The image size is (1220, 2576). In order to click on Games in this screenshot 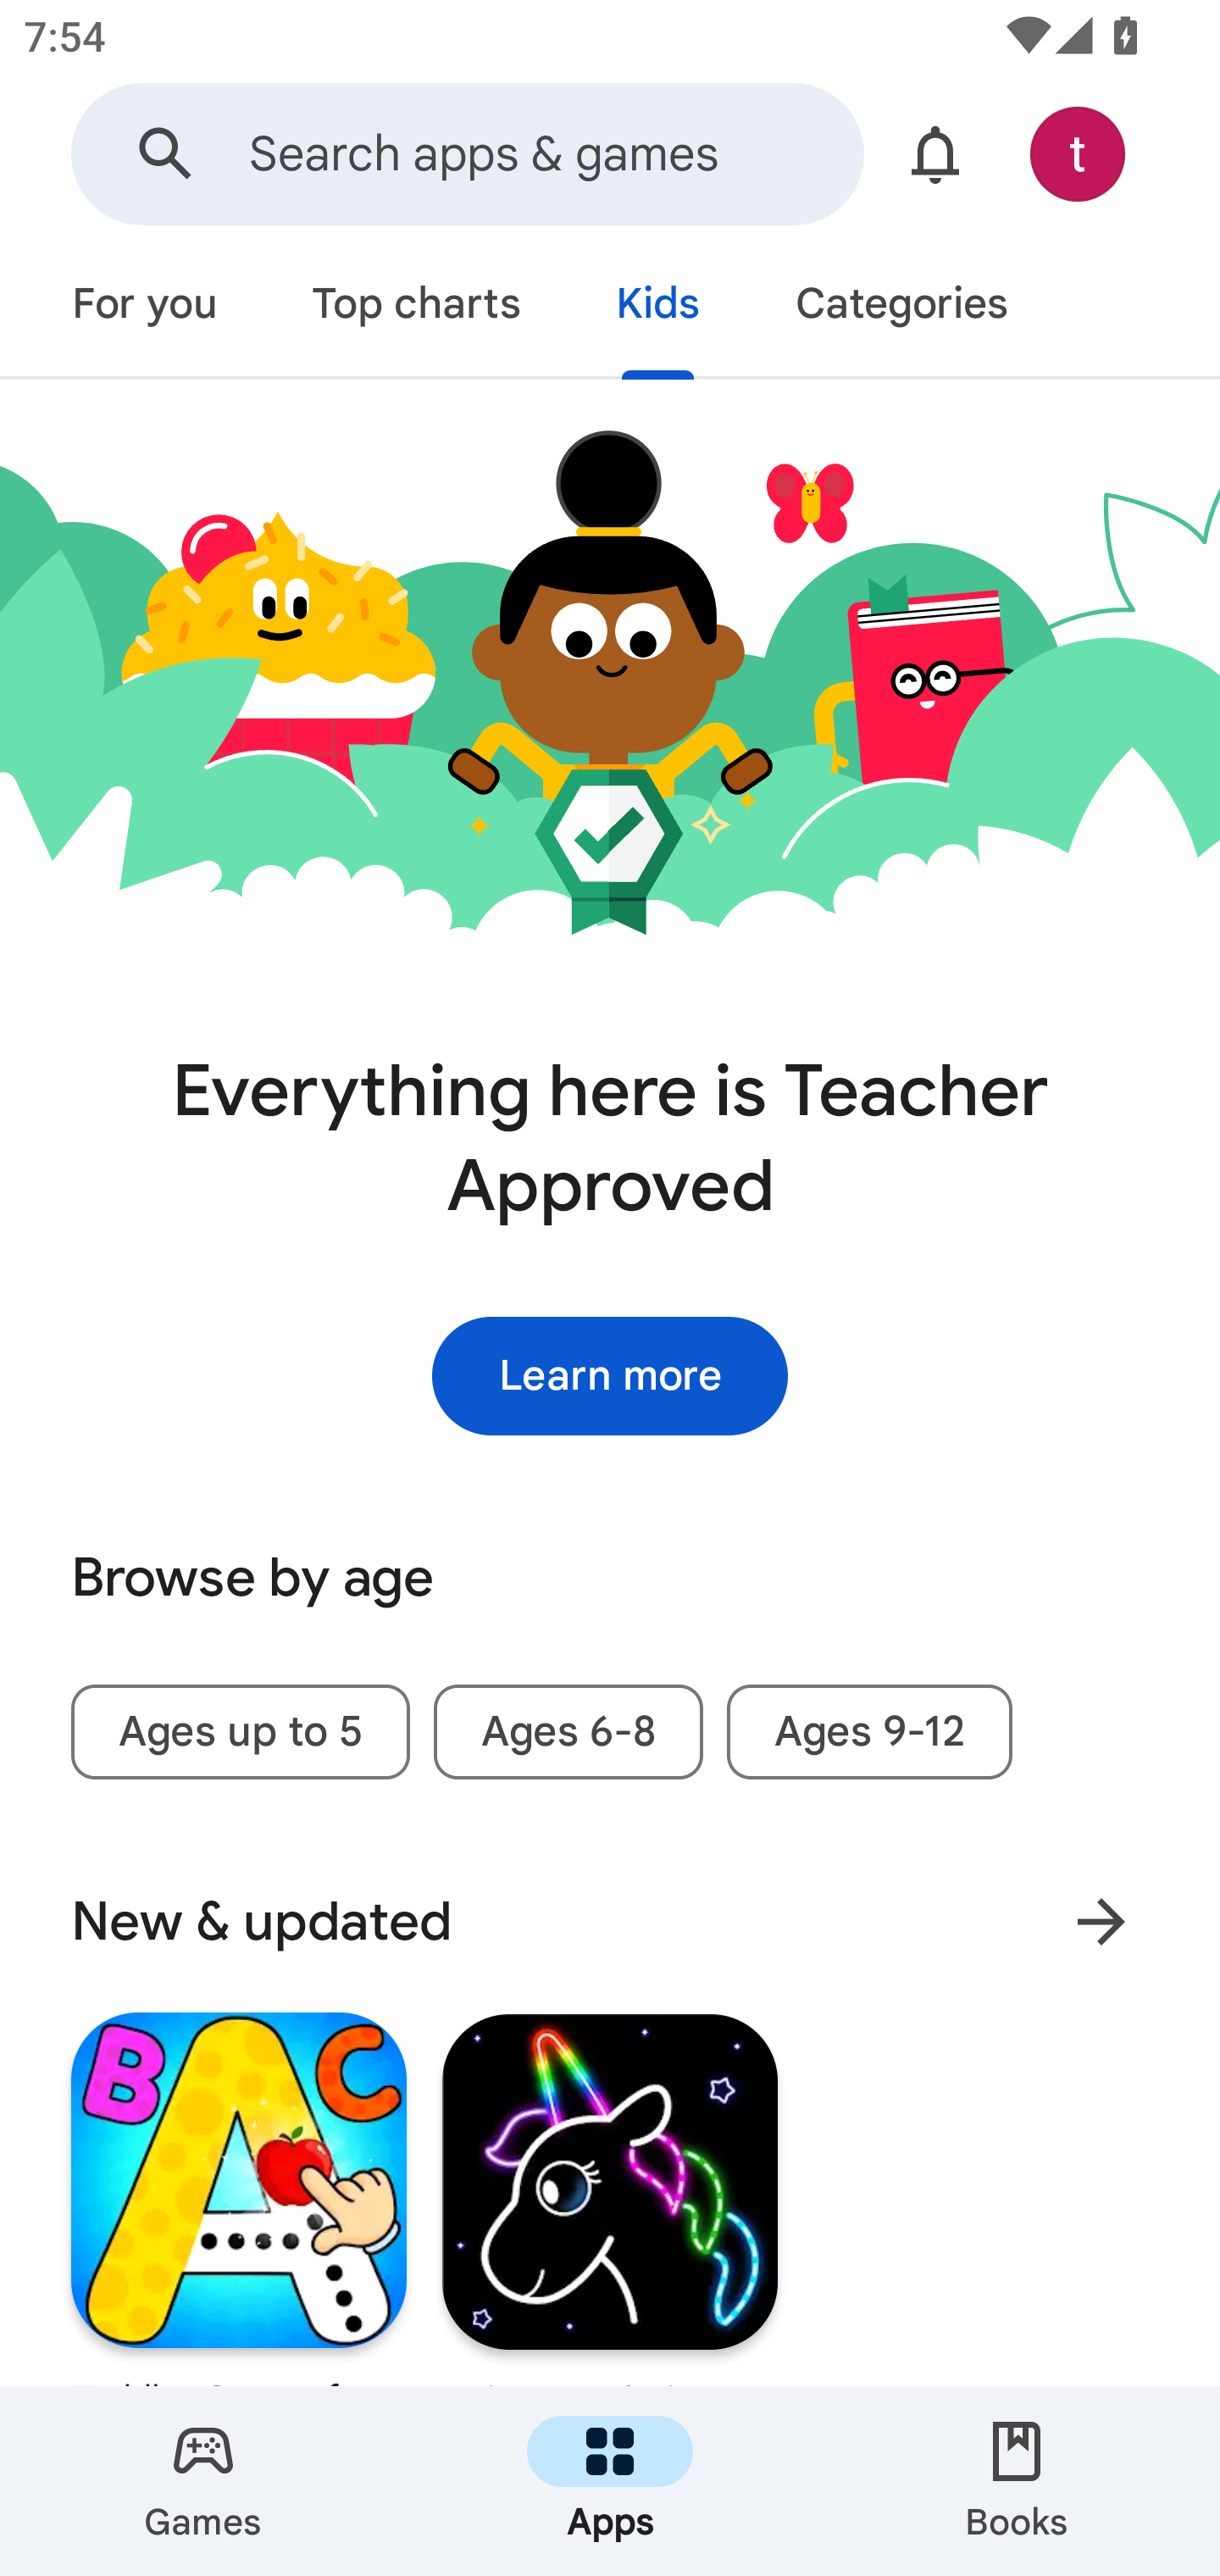, I will do `click(203, 2481)`.